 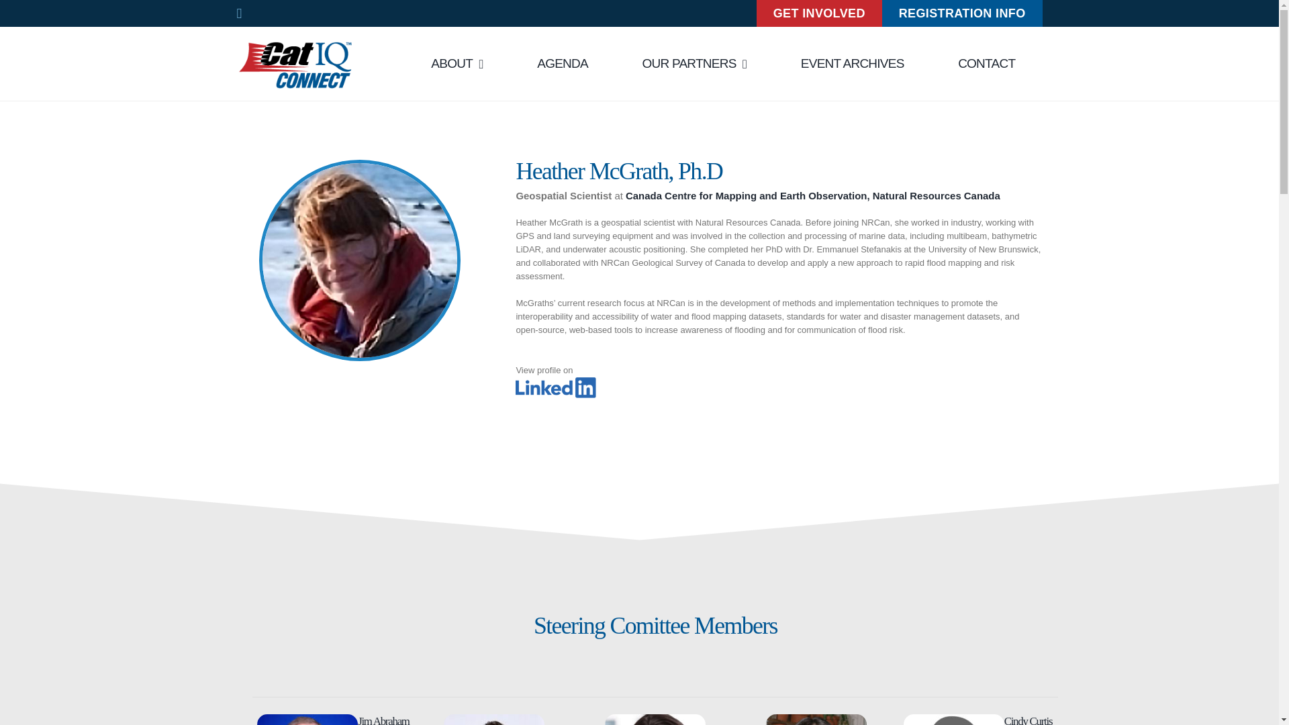 What do you see at coordinates (853, 63) in the screenshot?
I see `Event Archives` at bounding box center [853, 63].